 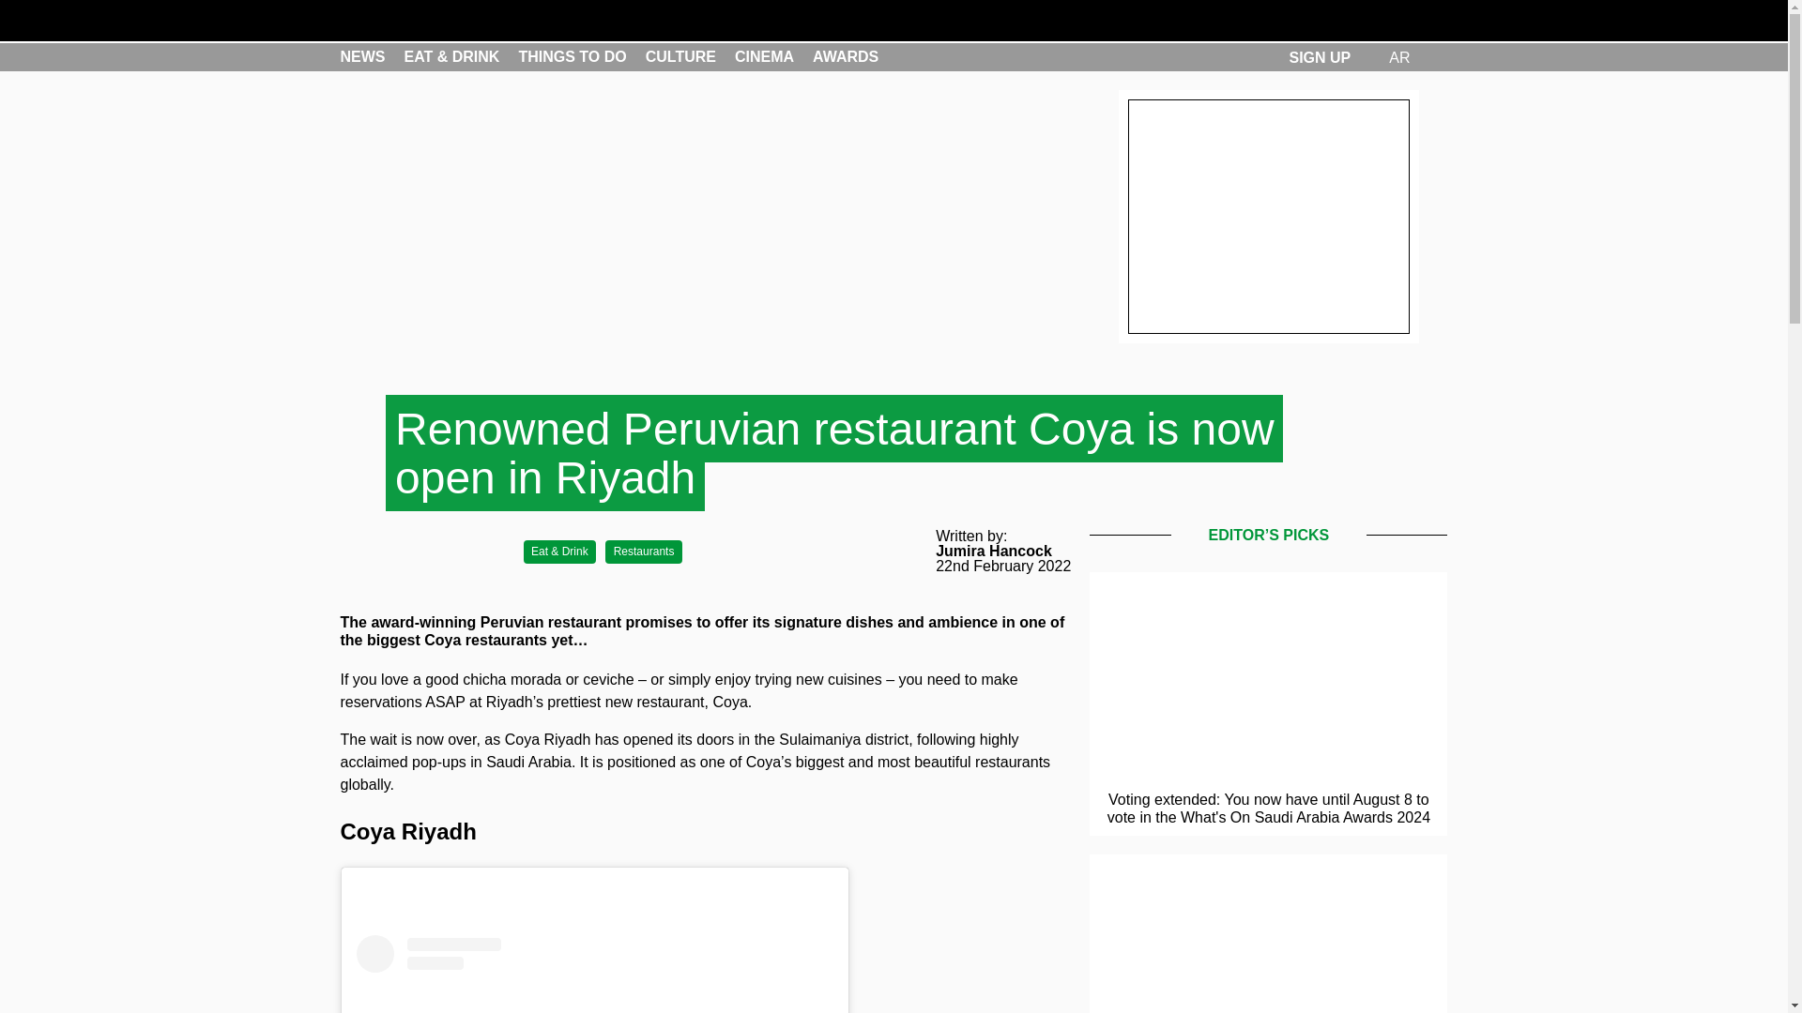 I want to click on AWARDS, so click(x=845, y=56).